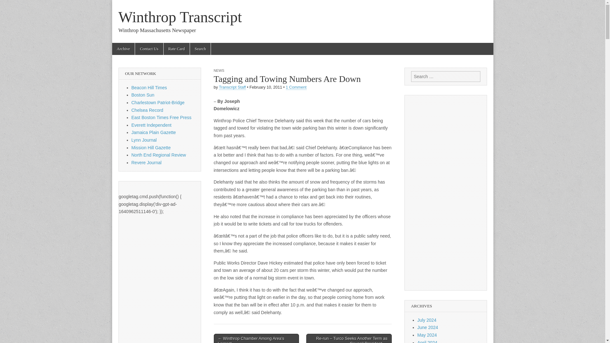 The width and height of the screenshot is (610, 343). I want to click on Everett Independent, so click(151, 125).